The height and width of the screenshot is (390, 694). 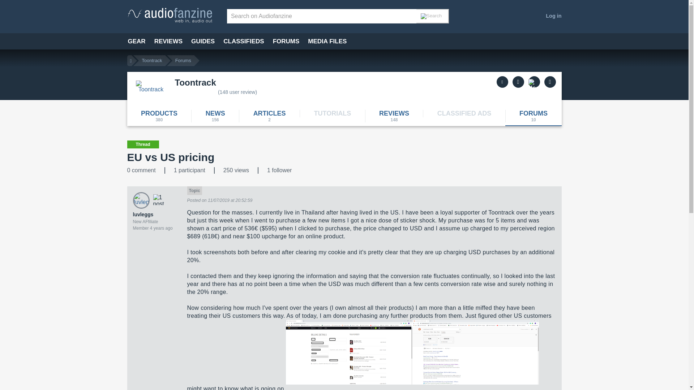 What do you see at coordinates (269, 116) in the screenshot?
I see `2 featured articles about Toontrack or on Toontrack products` at bounding box center [269, 116].